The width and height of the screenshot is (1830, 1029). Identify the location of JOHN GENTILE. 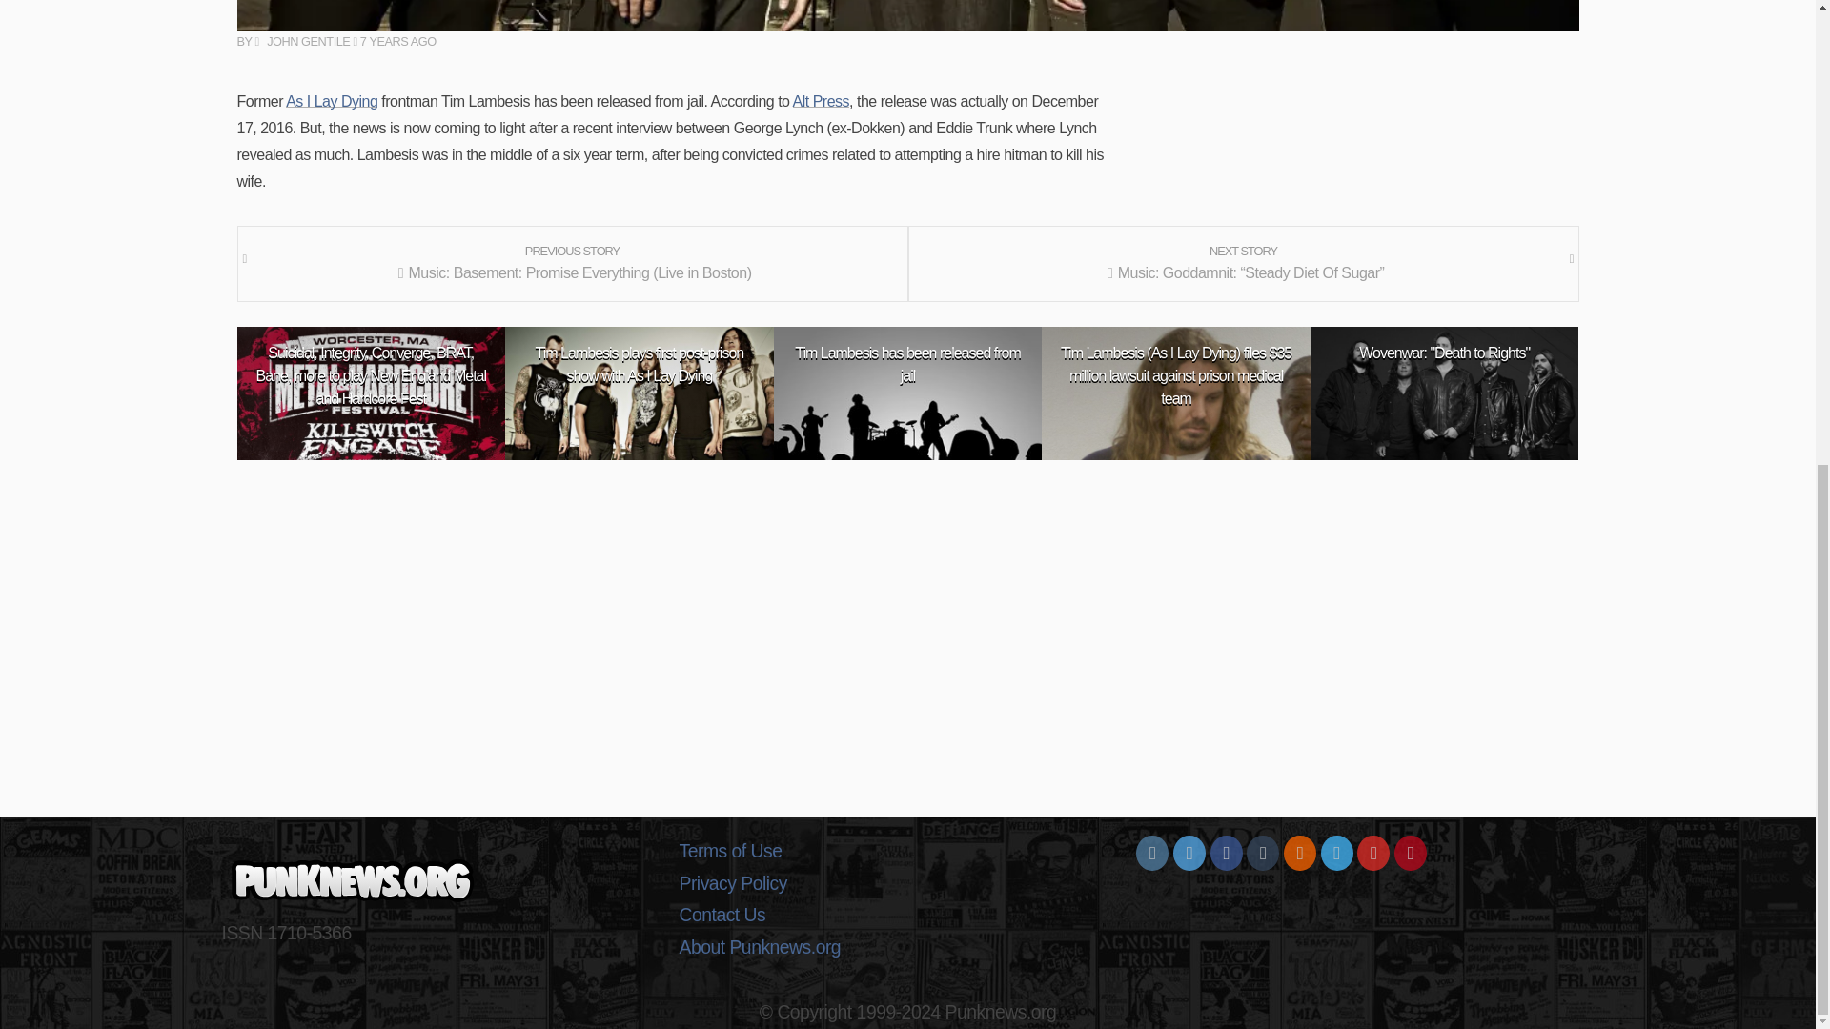
(301, 40).